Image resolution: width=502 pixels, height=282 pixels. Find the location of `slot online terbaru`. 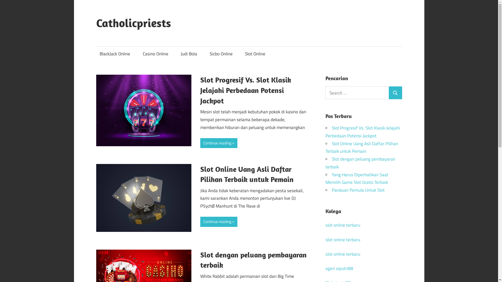

slot online terbaru is located at coordinates (343, 225).